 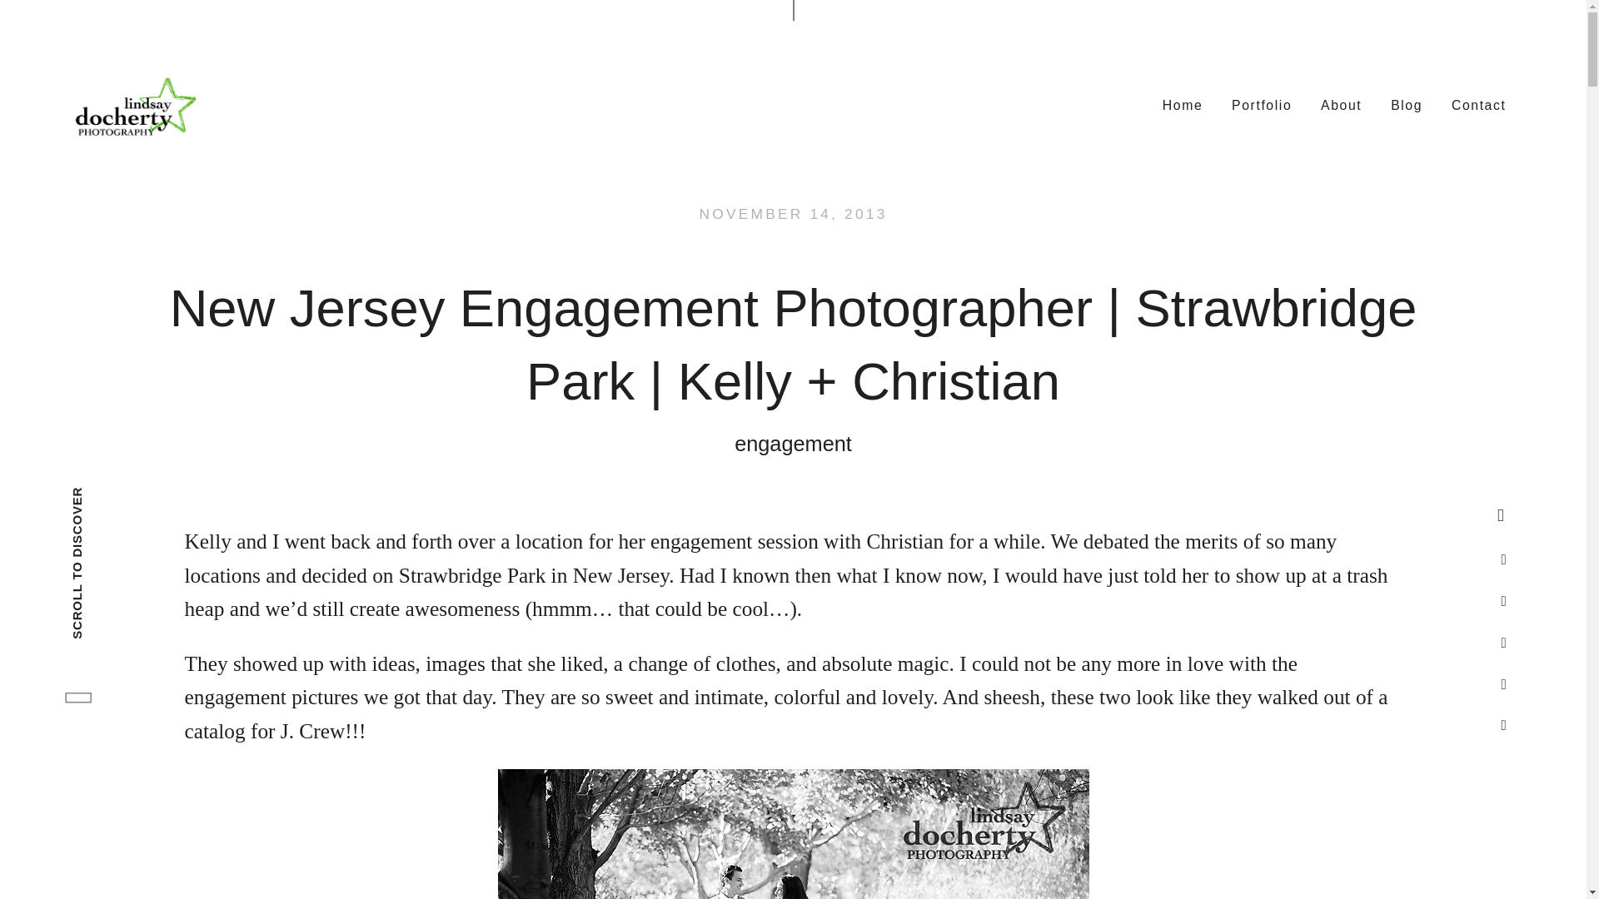 I want to click on About, so click(x=1341, y=104).